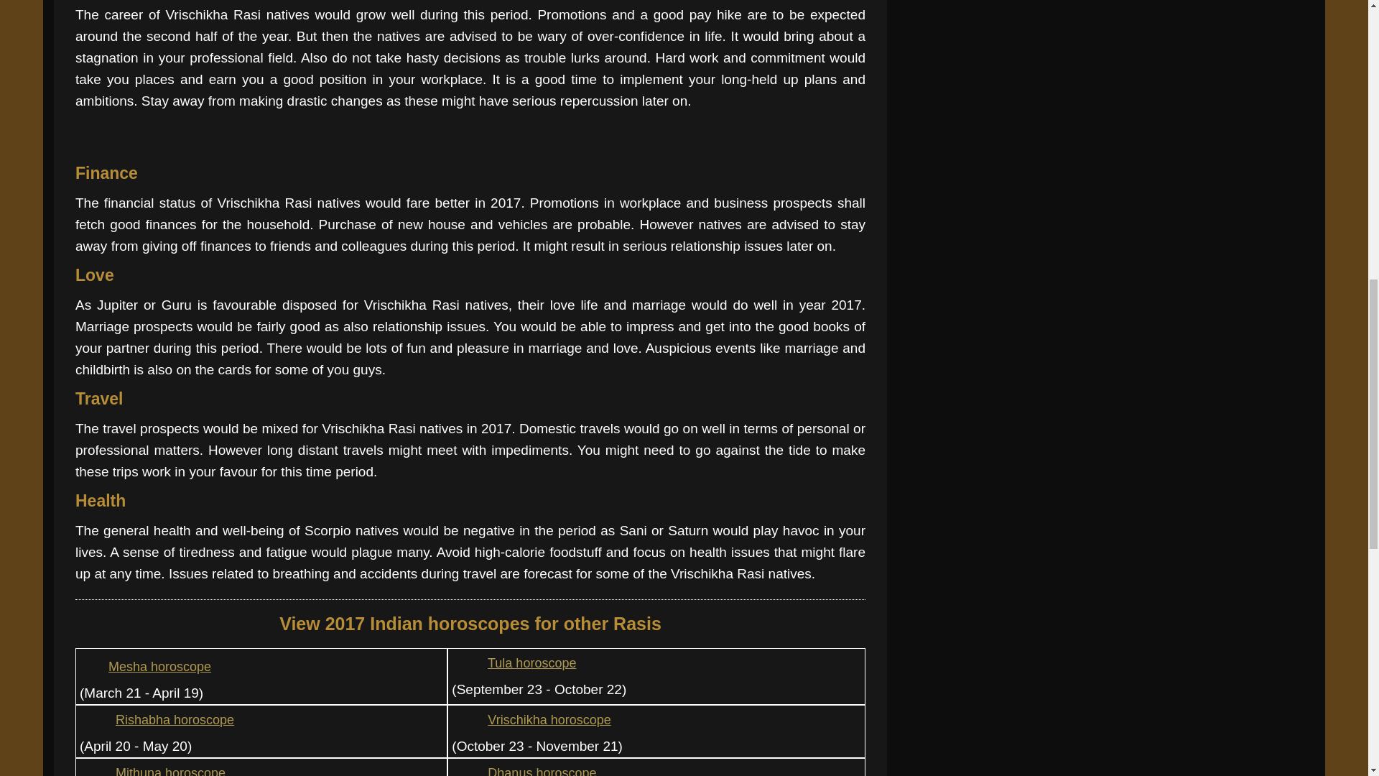 This screenshot has height=776, width=1379. I want to click on   Rishabha horoscope, so click(157, 720).